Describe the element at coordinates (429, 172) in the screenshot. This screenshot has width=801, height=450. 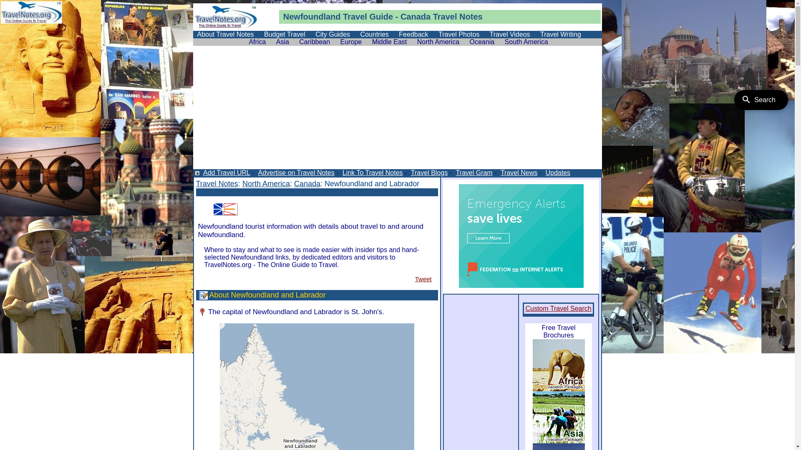
I see `Travel Blogs` at that location.